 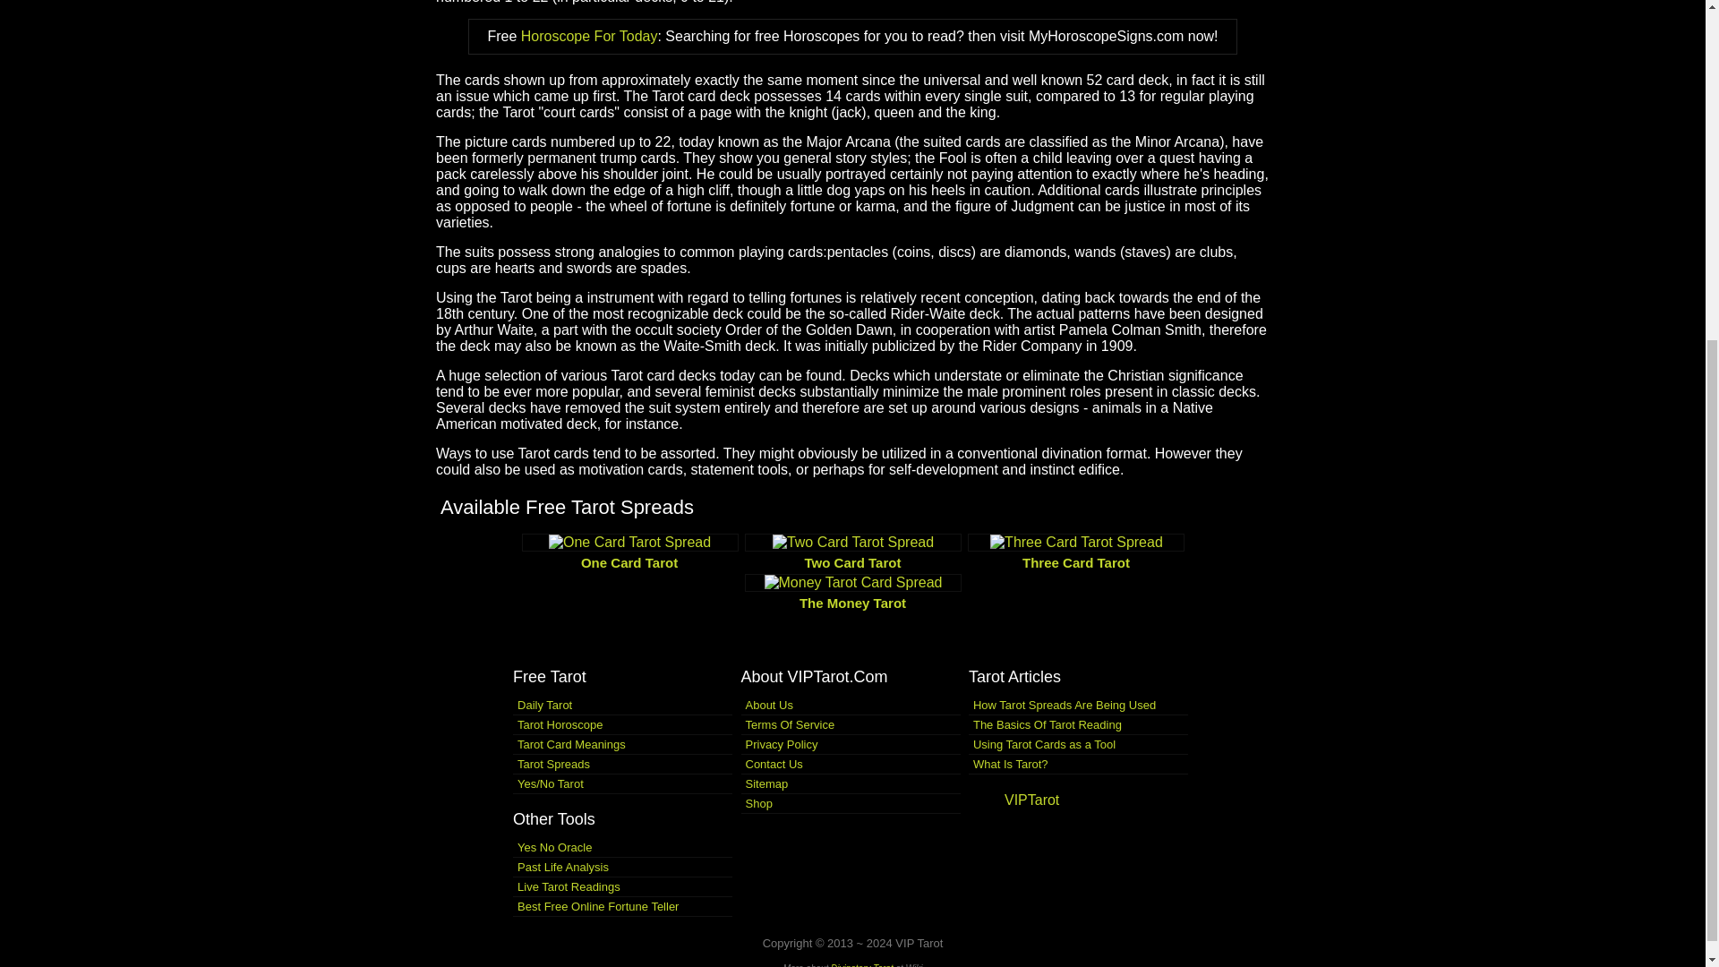 What do you see at coordinates (629, 553) in the screenshot?
I see `One Card Tarot` at bounding box center [629, 553].